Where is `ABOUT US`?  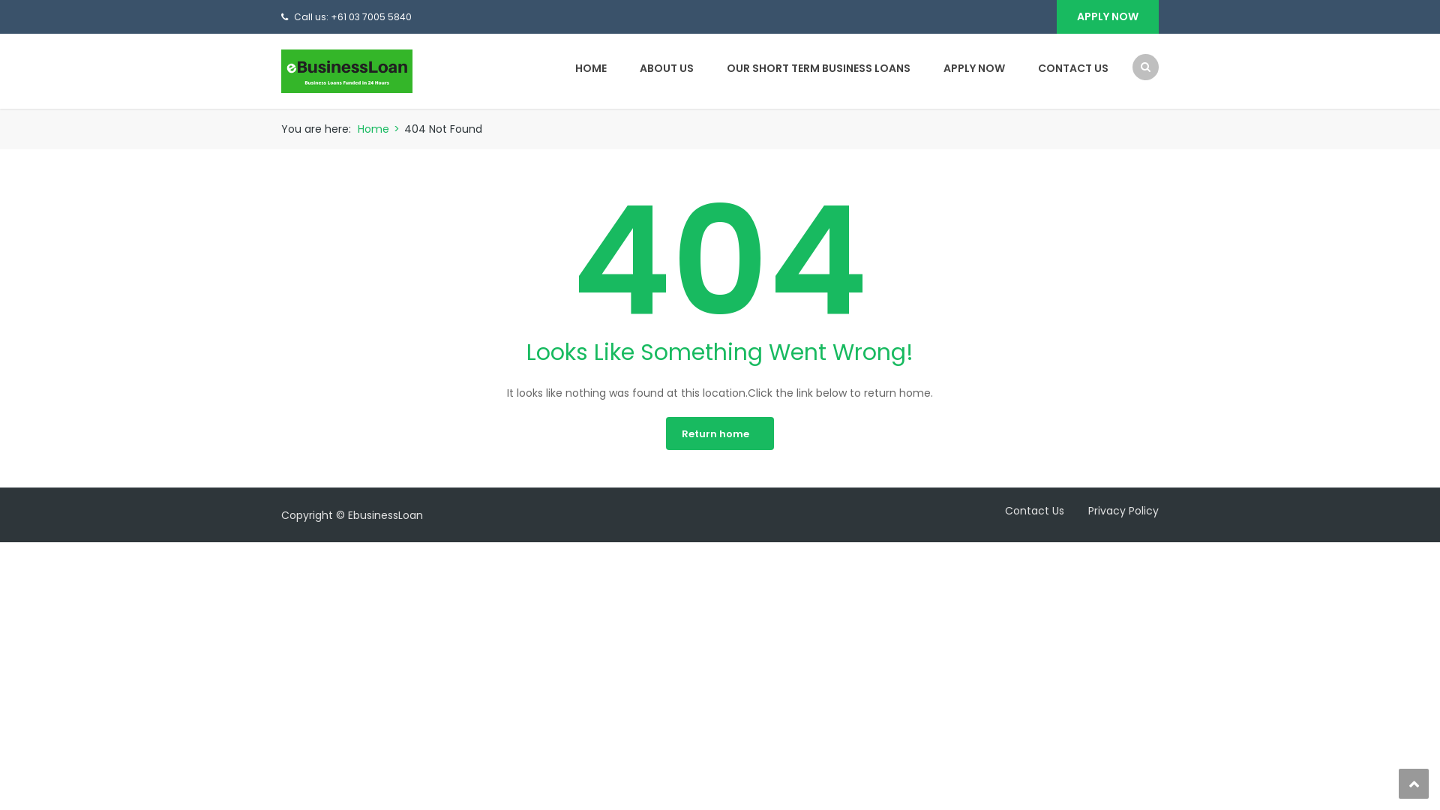 ABOUT US is located at coordinates (667, 68).